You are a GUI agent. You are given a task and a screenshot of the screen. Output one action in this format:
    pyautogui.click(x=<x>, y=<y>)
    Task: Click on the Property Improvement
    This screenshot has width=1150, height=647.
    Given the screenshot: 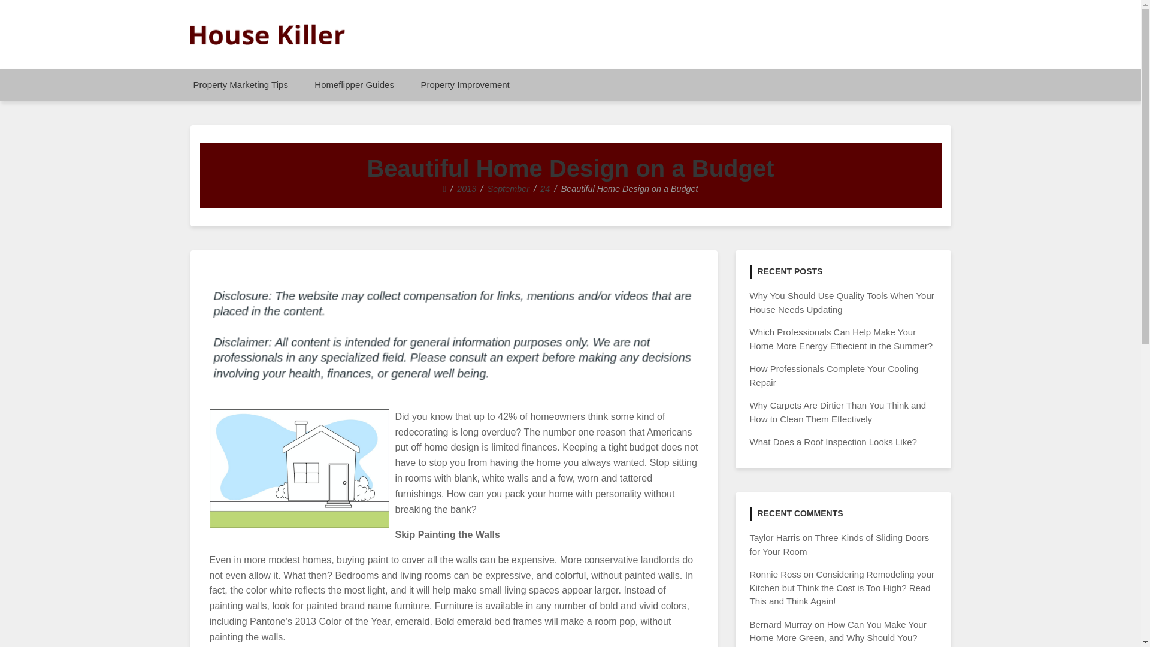 What is the action you would take?
    pyautogui.click(x=464, y=84)
    